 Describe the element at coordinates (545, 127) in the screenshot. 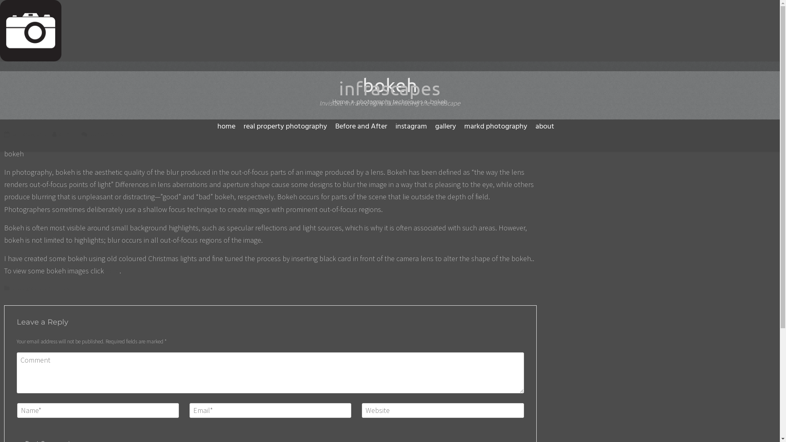

I see `about` at that location.